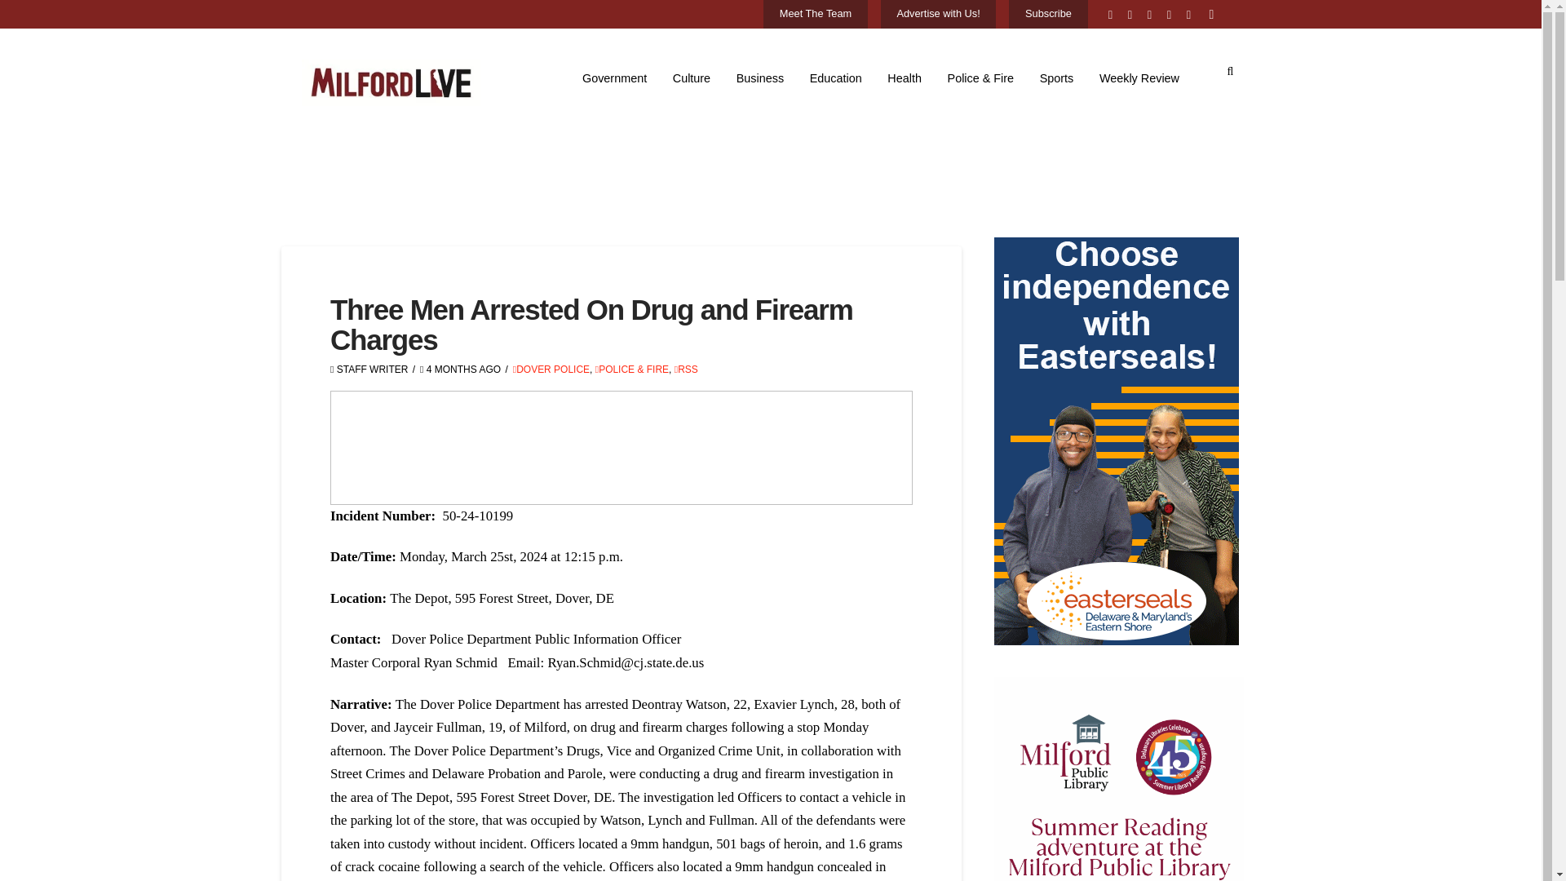 This screenshot has height=881, width=1566. Describe the element at coordinates (905, 78) in the screenshot. I see `Health` at that location.